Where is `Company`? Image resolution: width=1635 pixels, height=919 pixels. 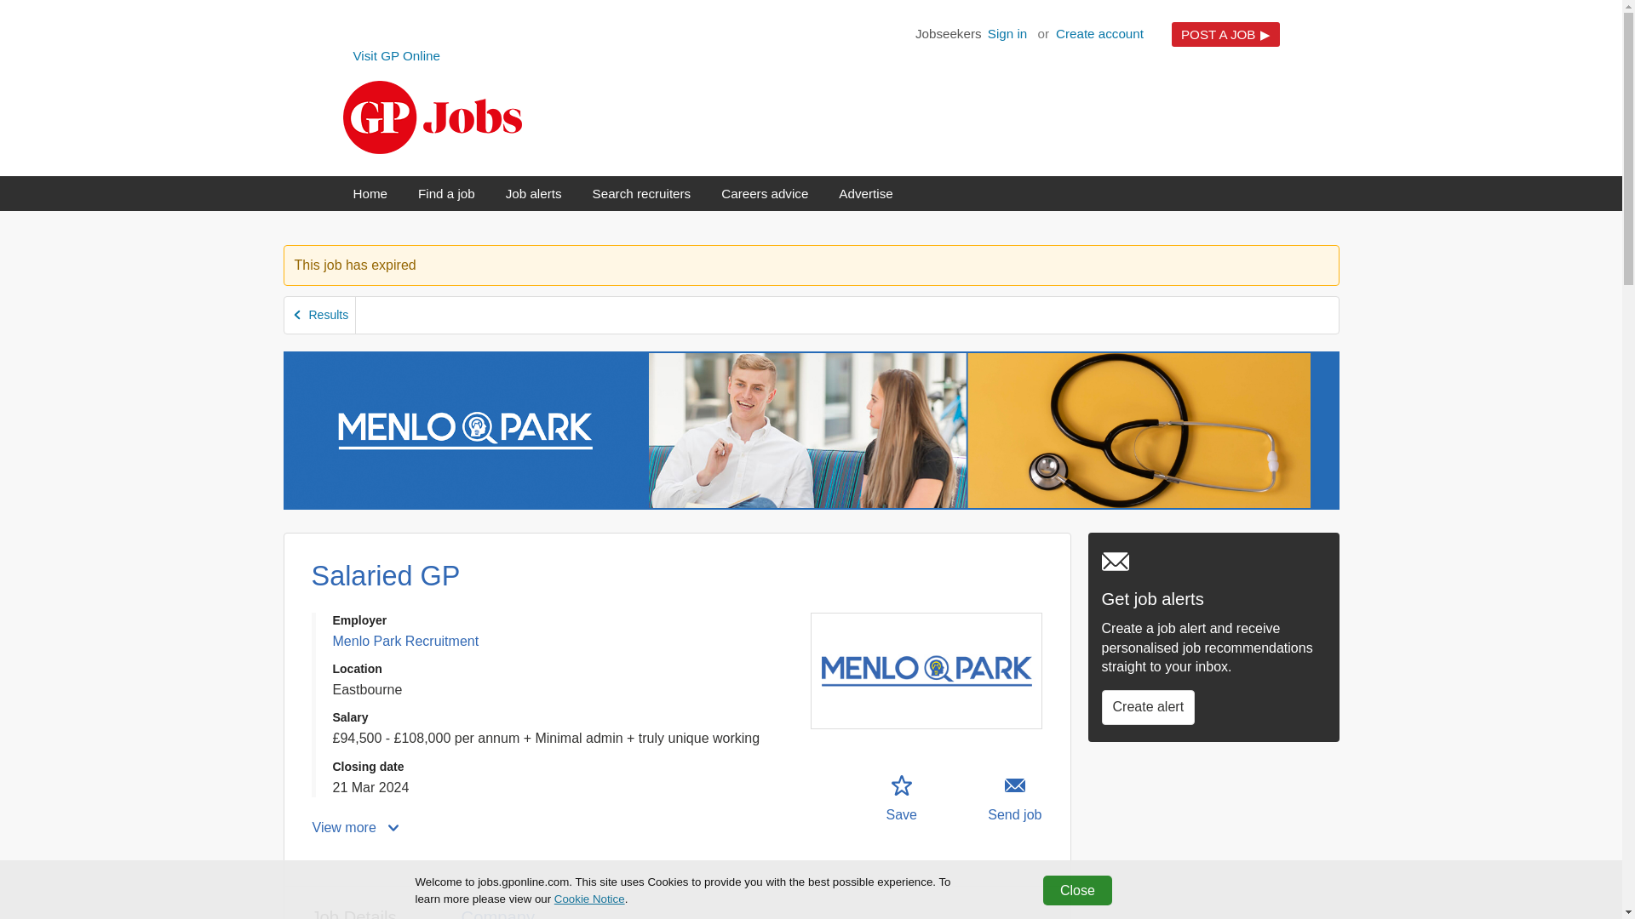 Company is located at coordinates (901, 799).